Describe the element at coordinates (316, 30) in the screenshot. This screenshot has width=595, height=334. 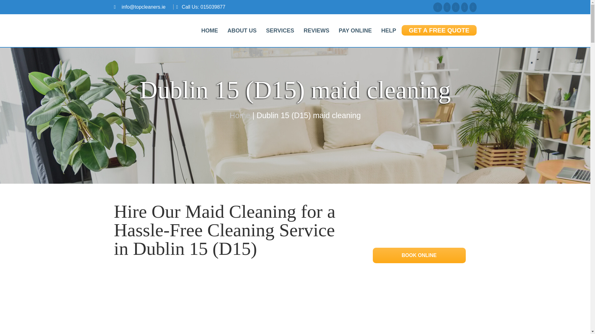
I see `REVIEWS` at that location.